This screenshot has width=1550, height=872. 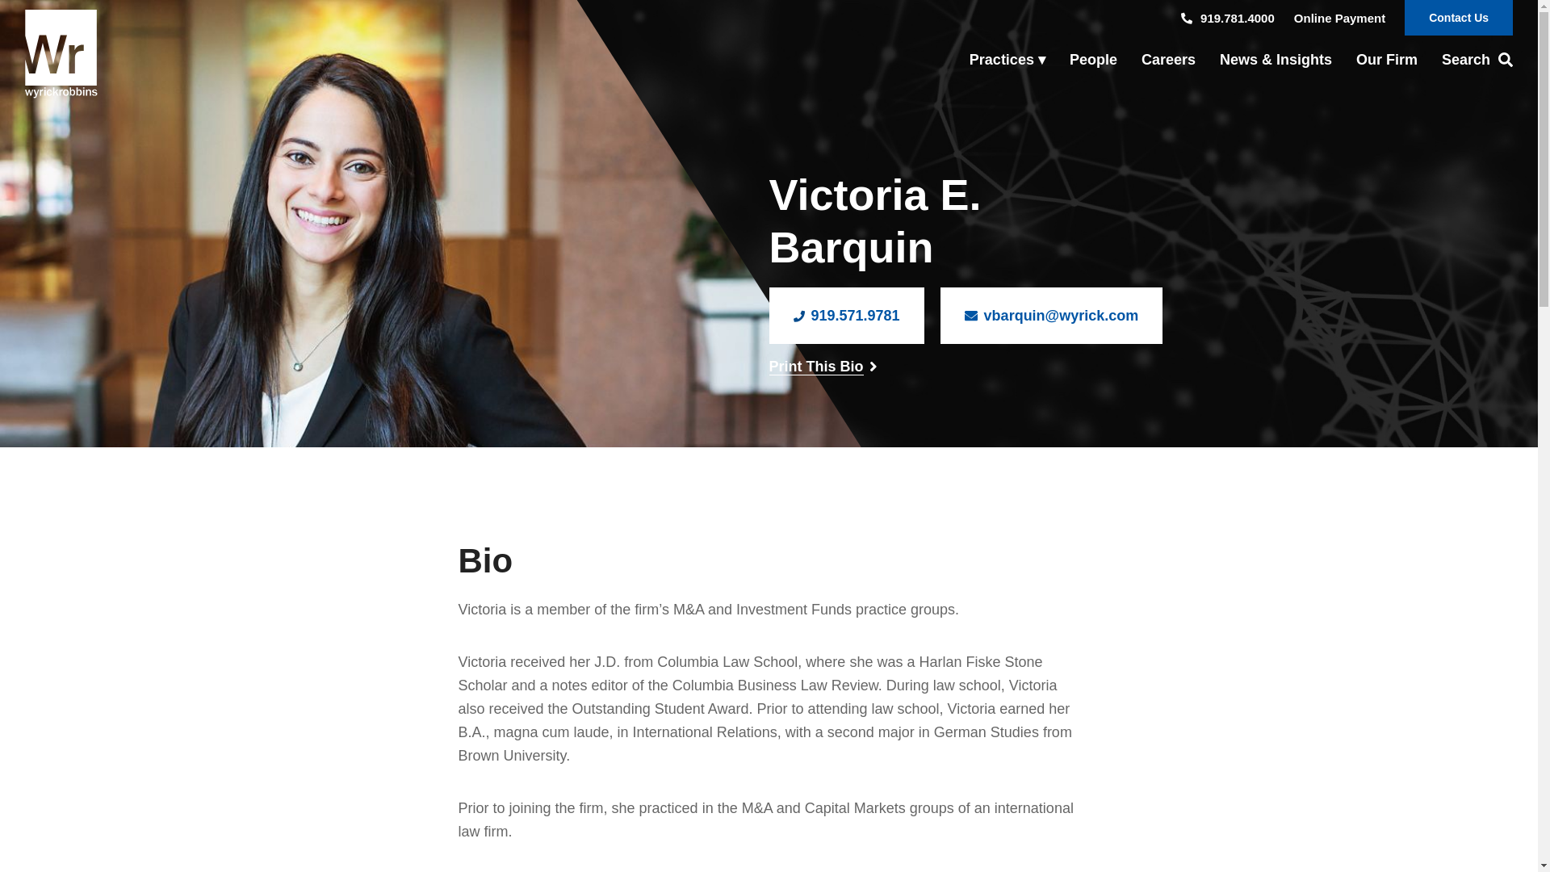 What do you see at coordinates (1227, 18) in the screenshot?
I see `919.781.4000` at bounding box center [1227, 18].